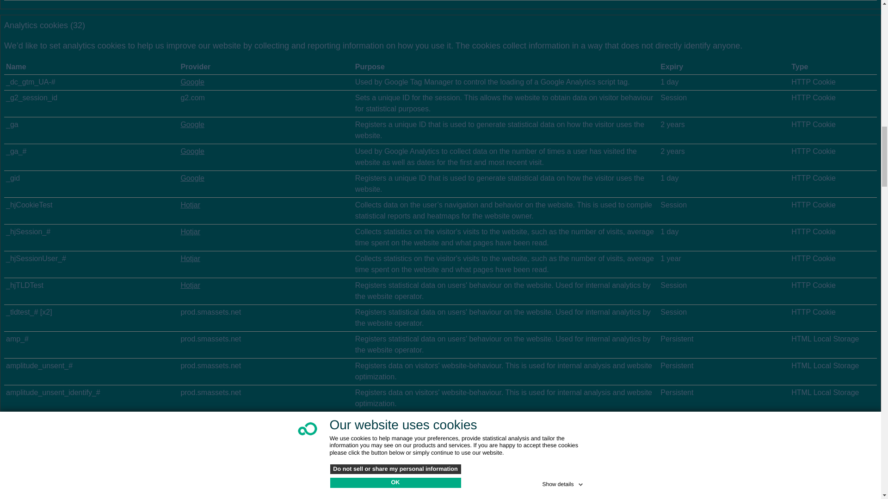 Image resolution: width=888 pixels, height=499 pixels. What do you see at coordinates (192, 81) in the screenshot?
I see `Google` at bounding box center [192, 81].